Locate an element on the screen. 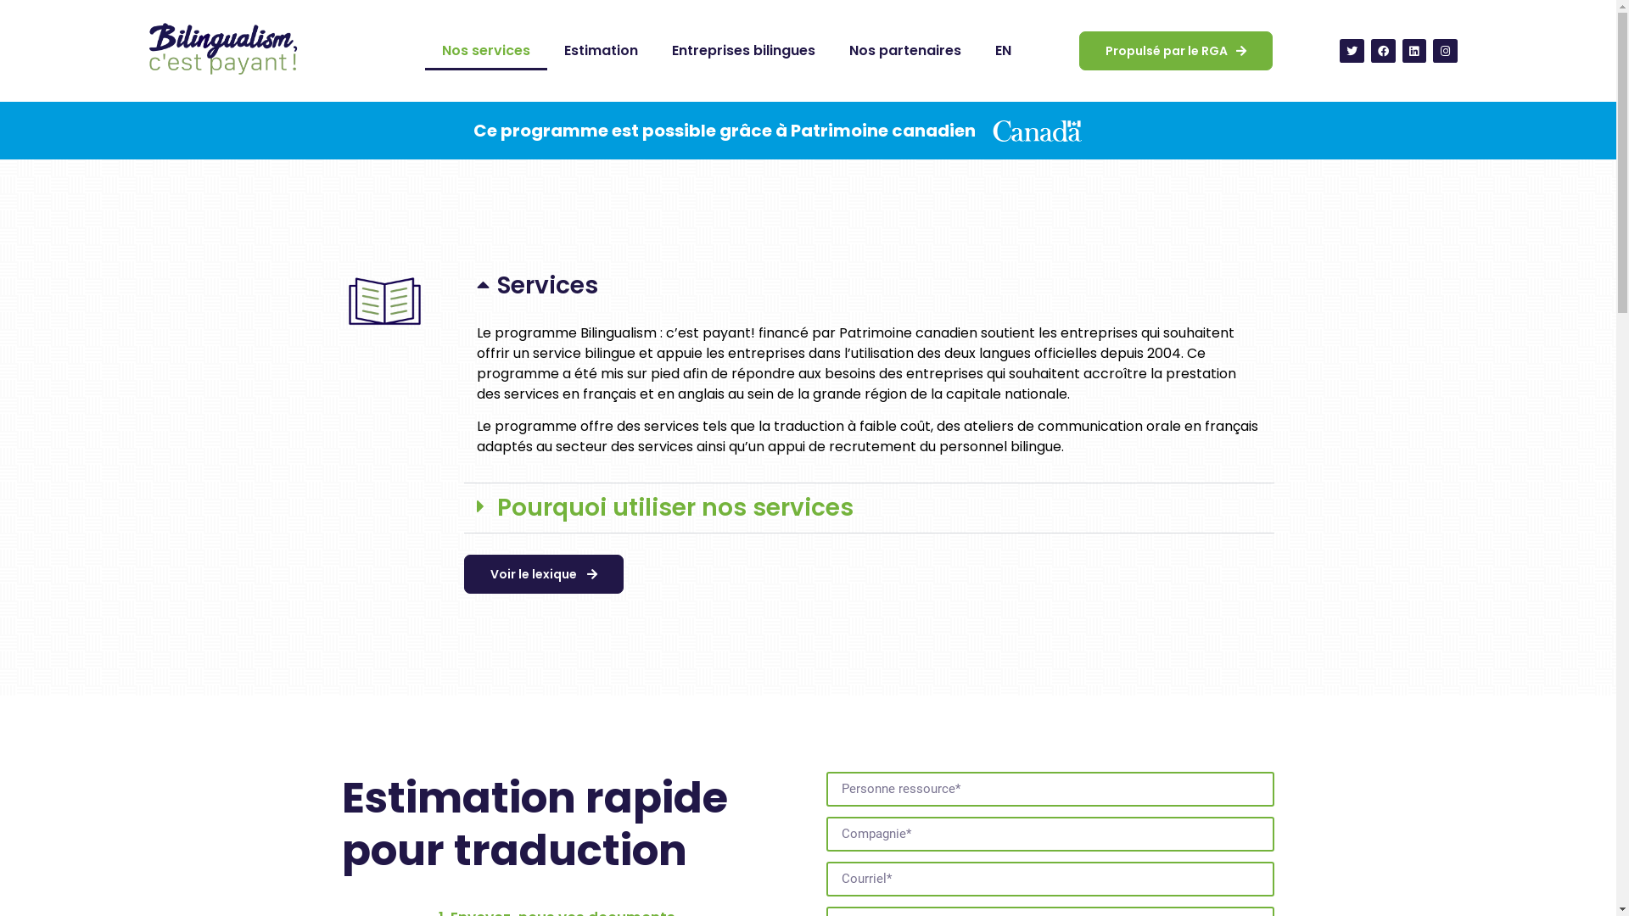 The image size is (1629, 916). EN is located at coordinates (1003, 51).